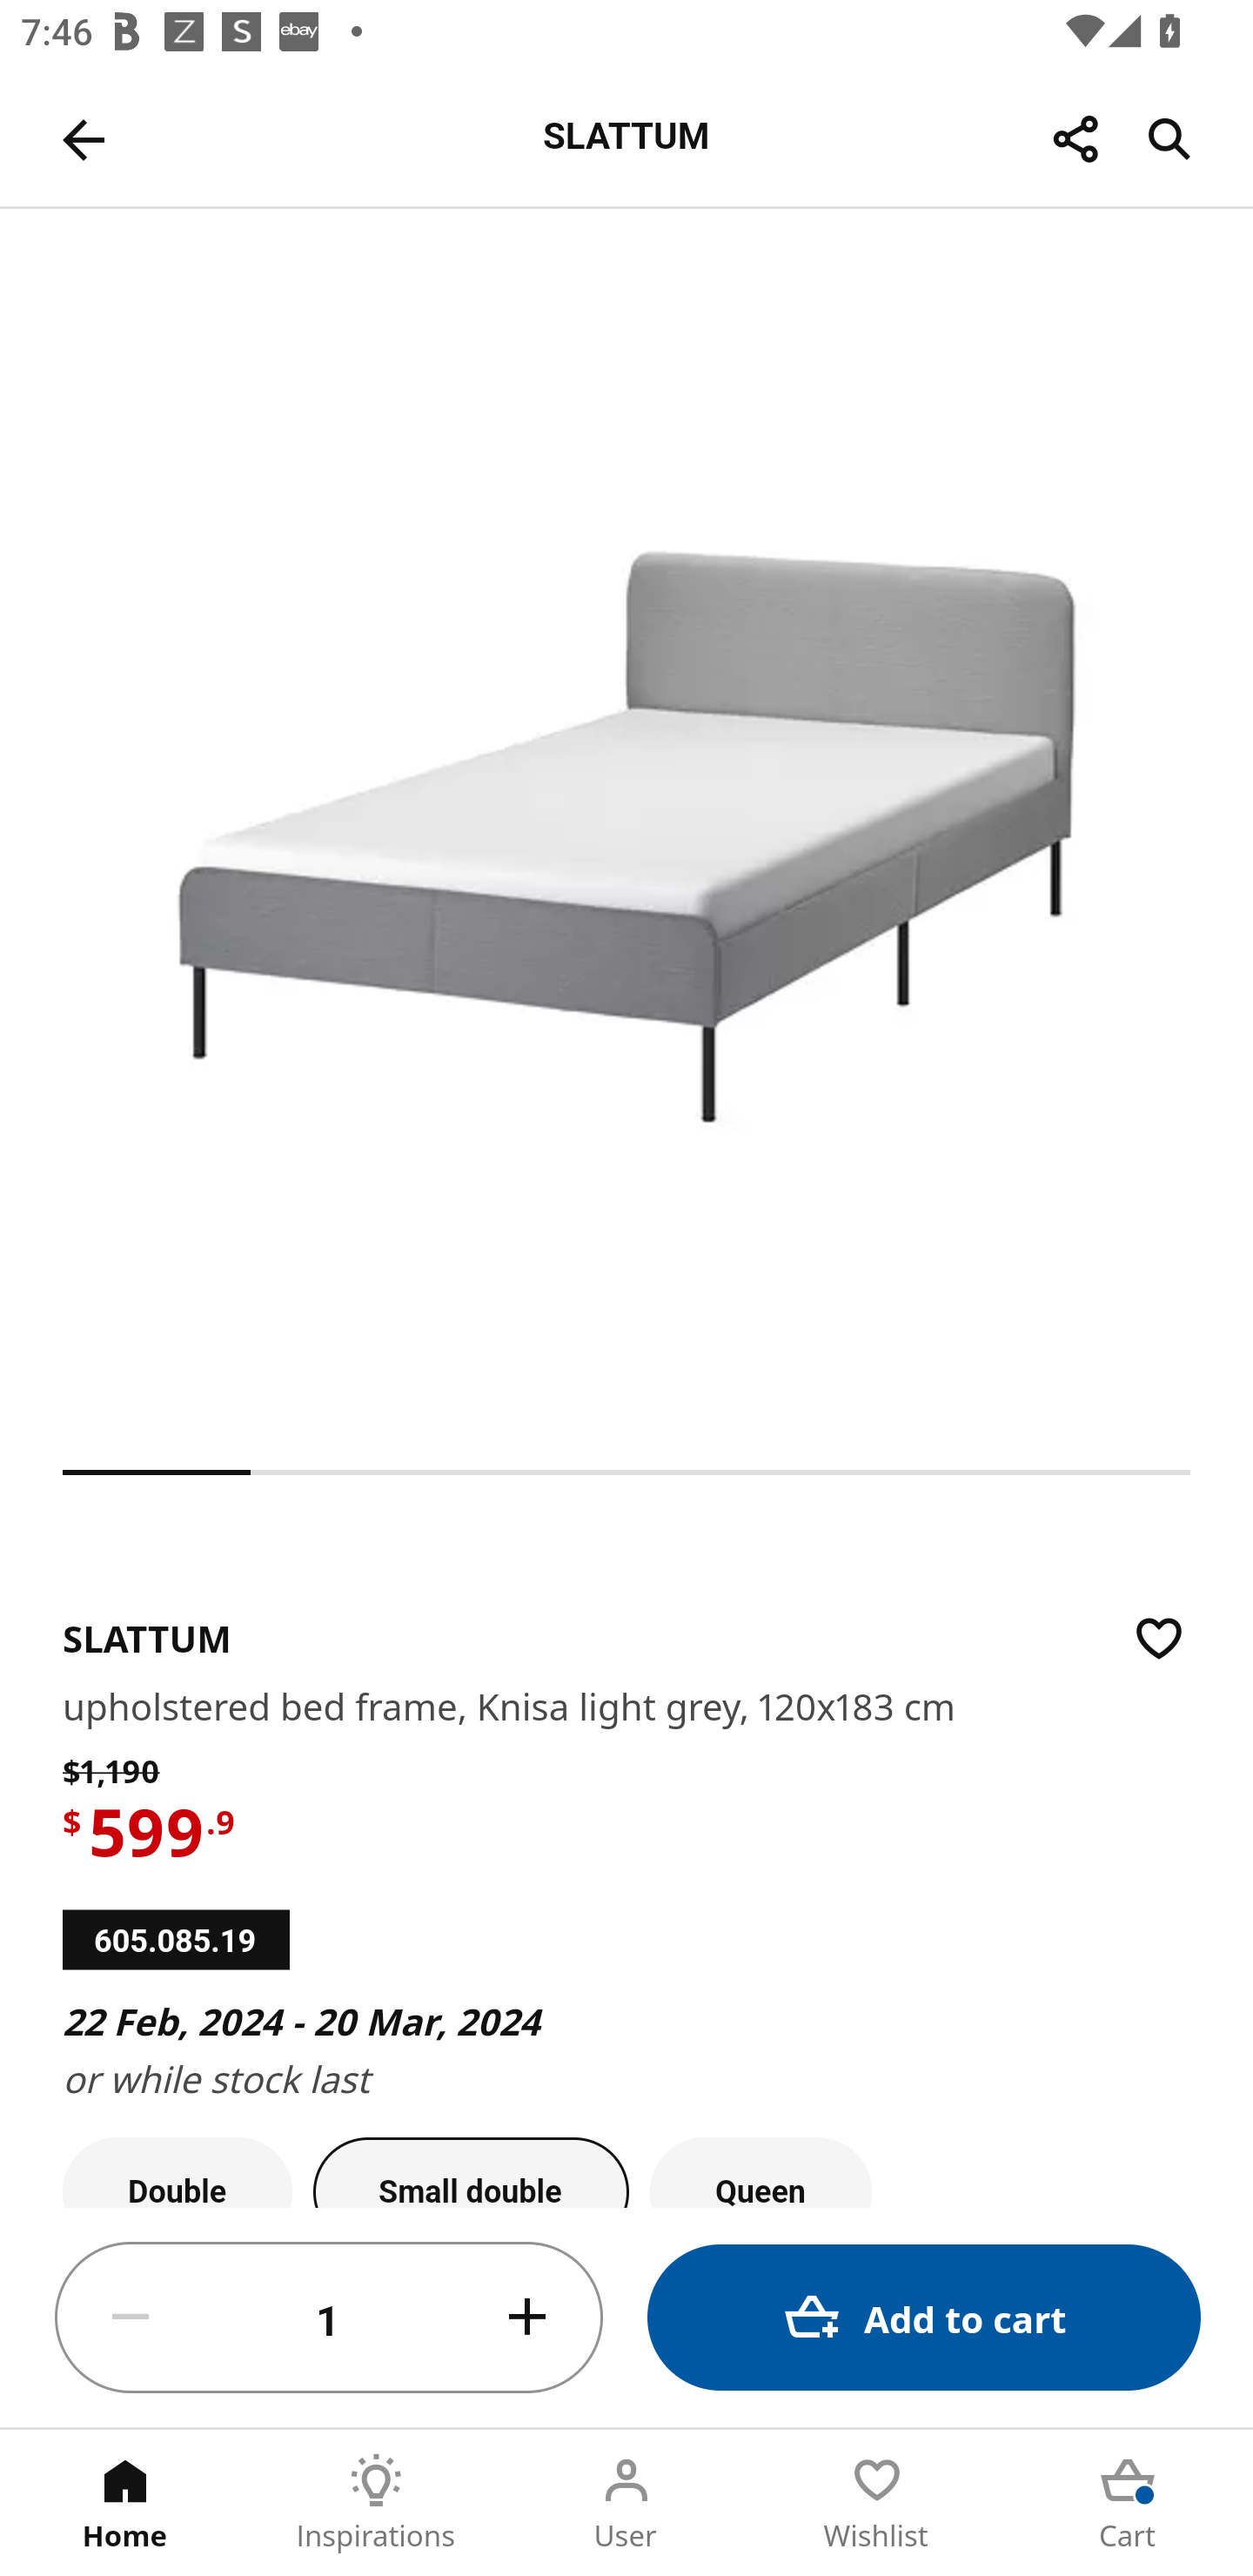  What do you see at coordinates (626, 2503) in the screenshot?
I see `User
Tab 3 of 5` at bounding box center [626, 2503].